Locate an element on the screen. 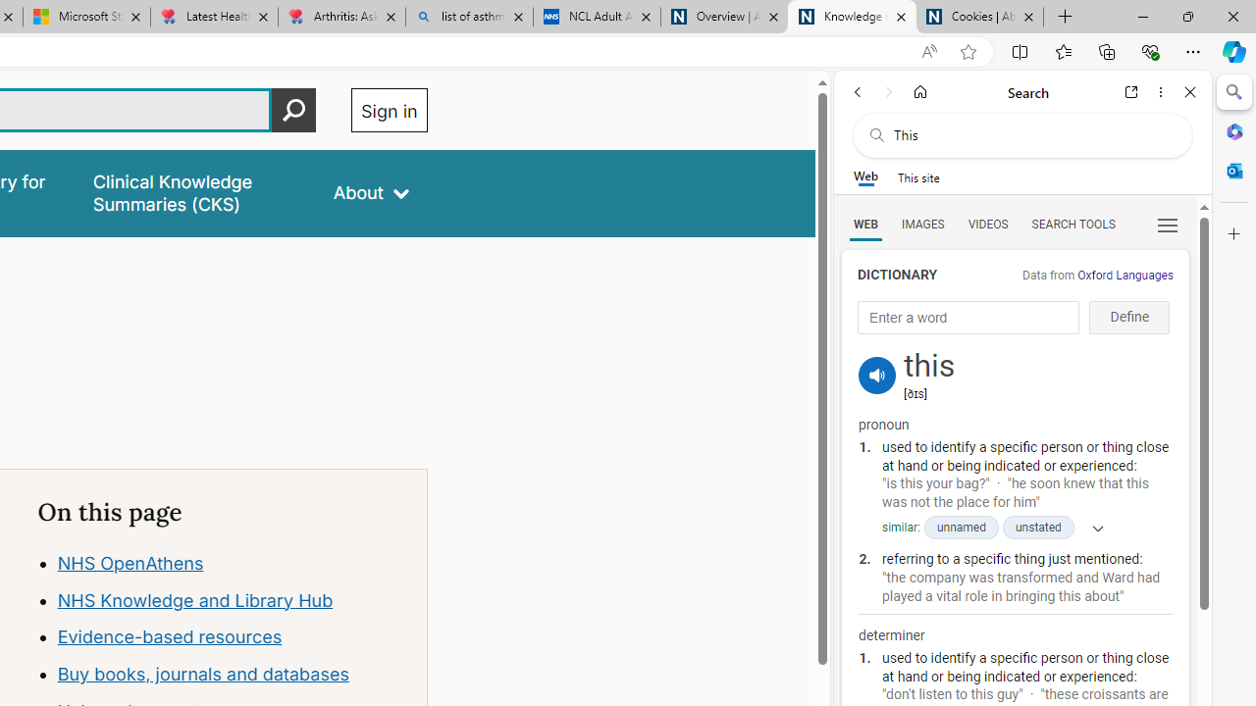 Image resolution: width=1256 pixels, height=706 pixels. WEB   is located at coordinates (865, 224).